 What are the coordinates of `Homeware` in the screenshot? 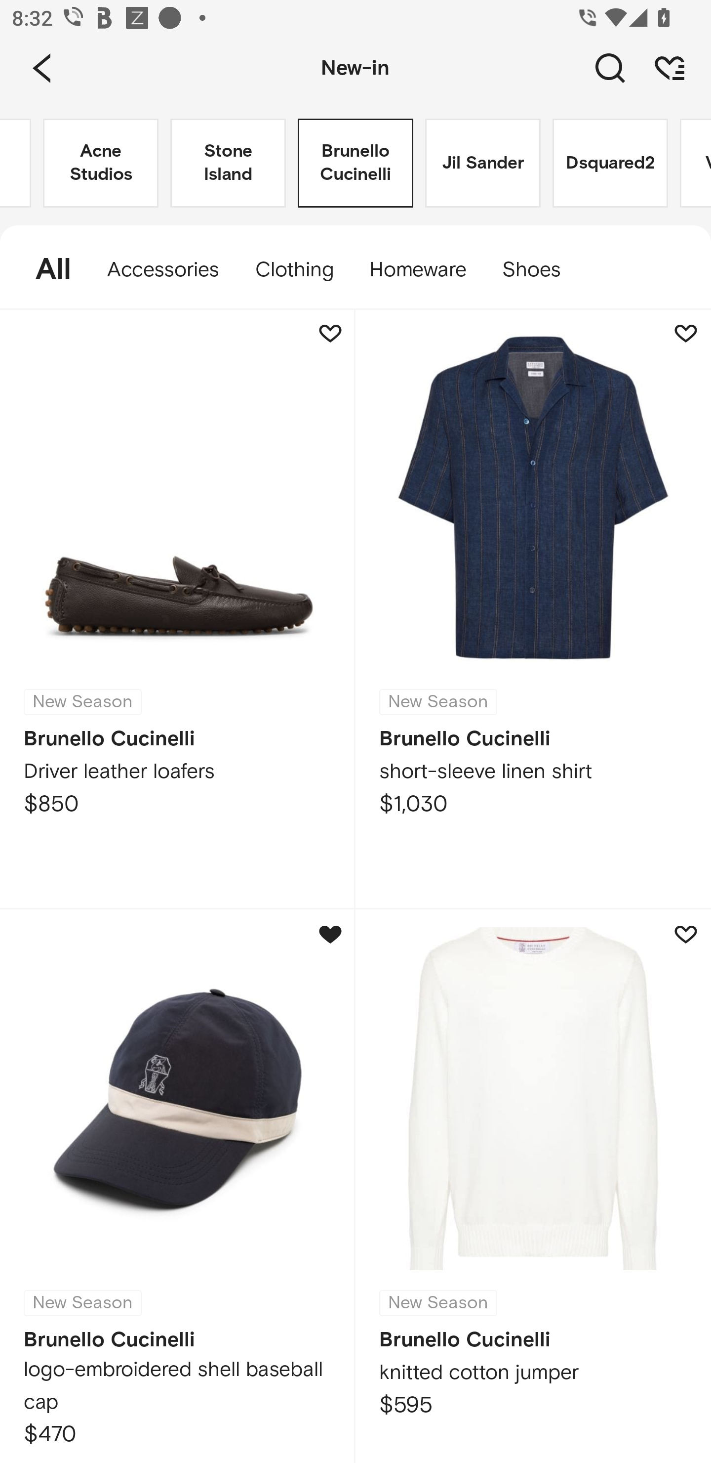 It's located at (418, 270).